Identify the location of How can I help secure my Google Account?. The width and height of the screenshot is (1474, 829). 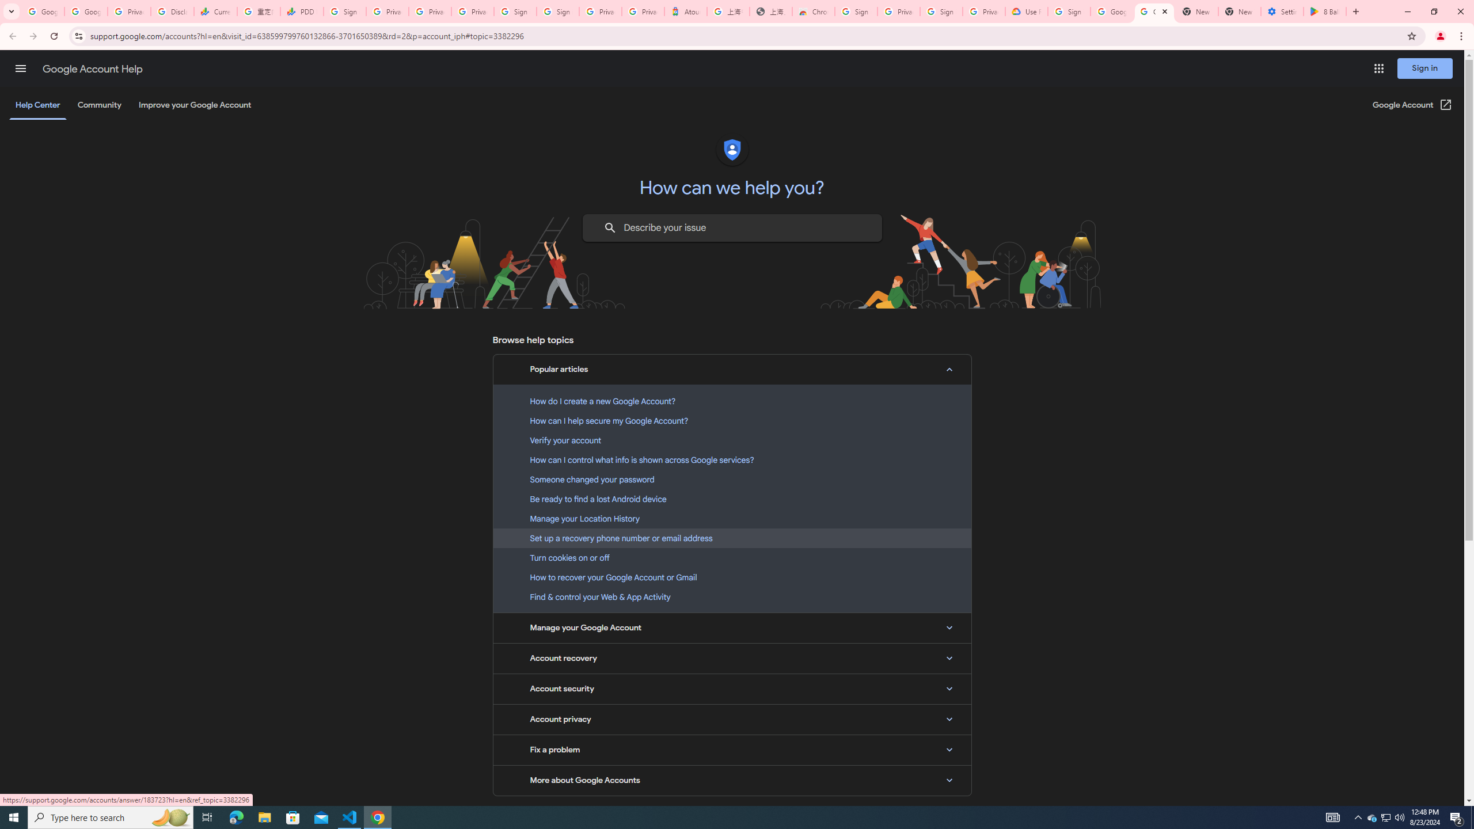
(732, 420).